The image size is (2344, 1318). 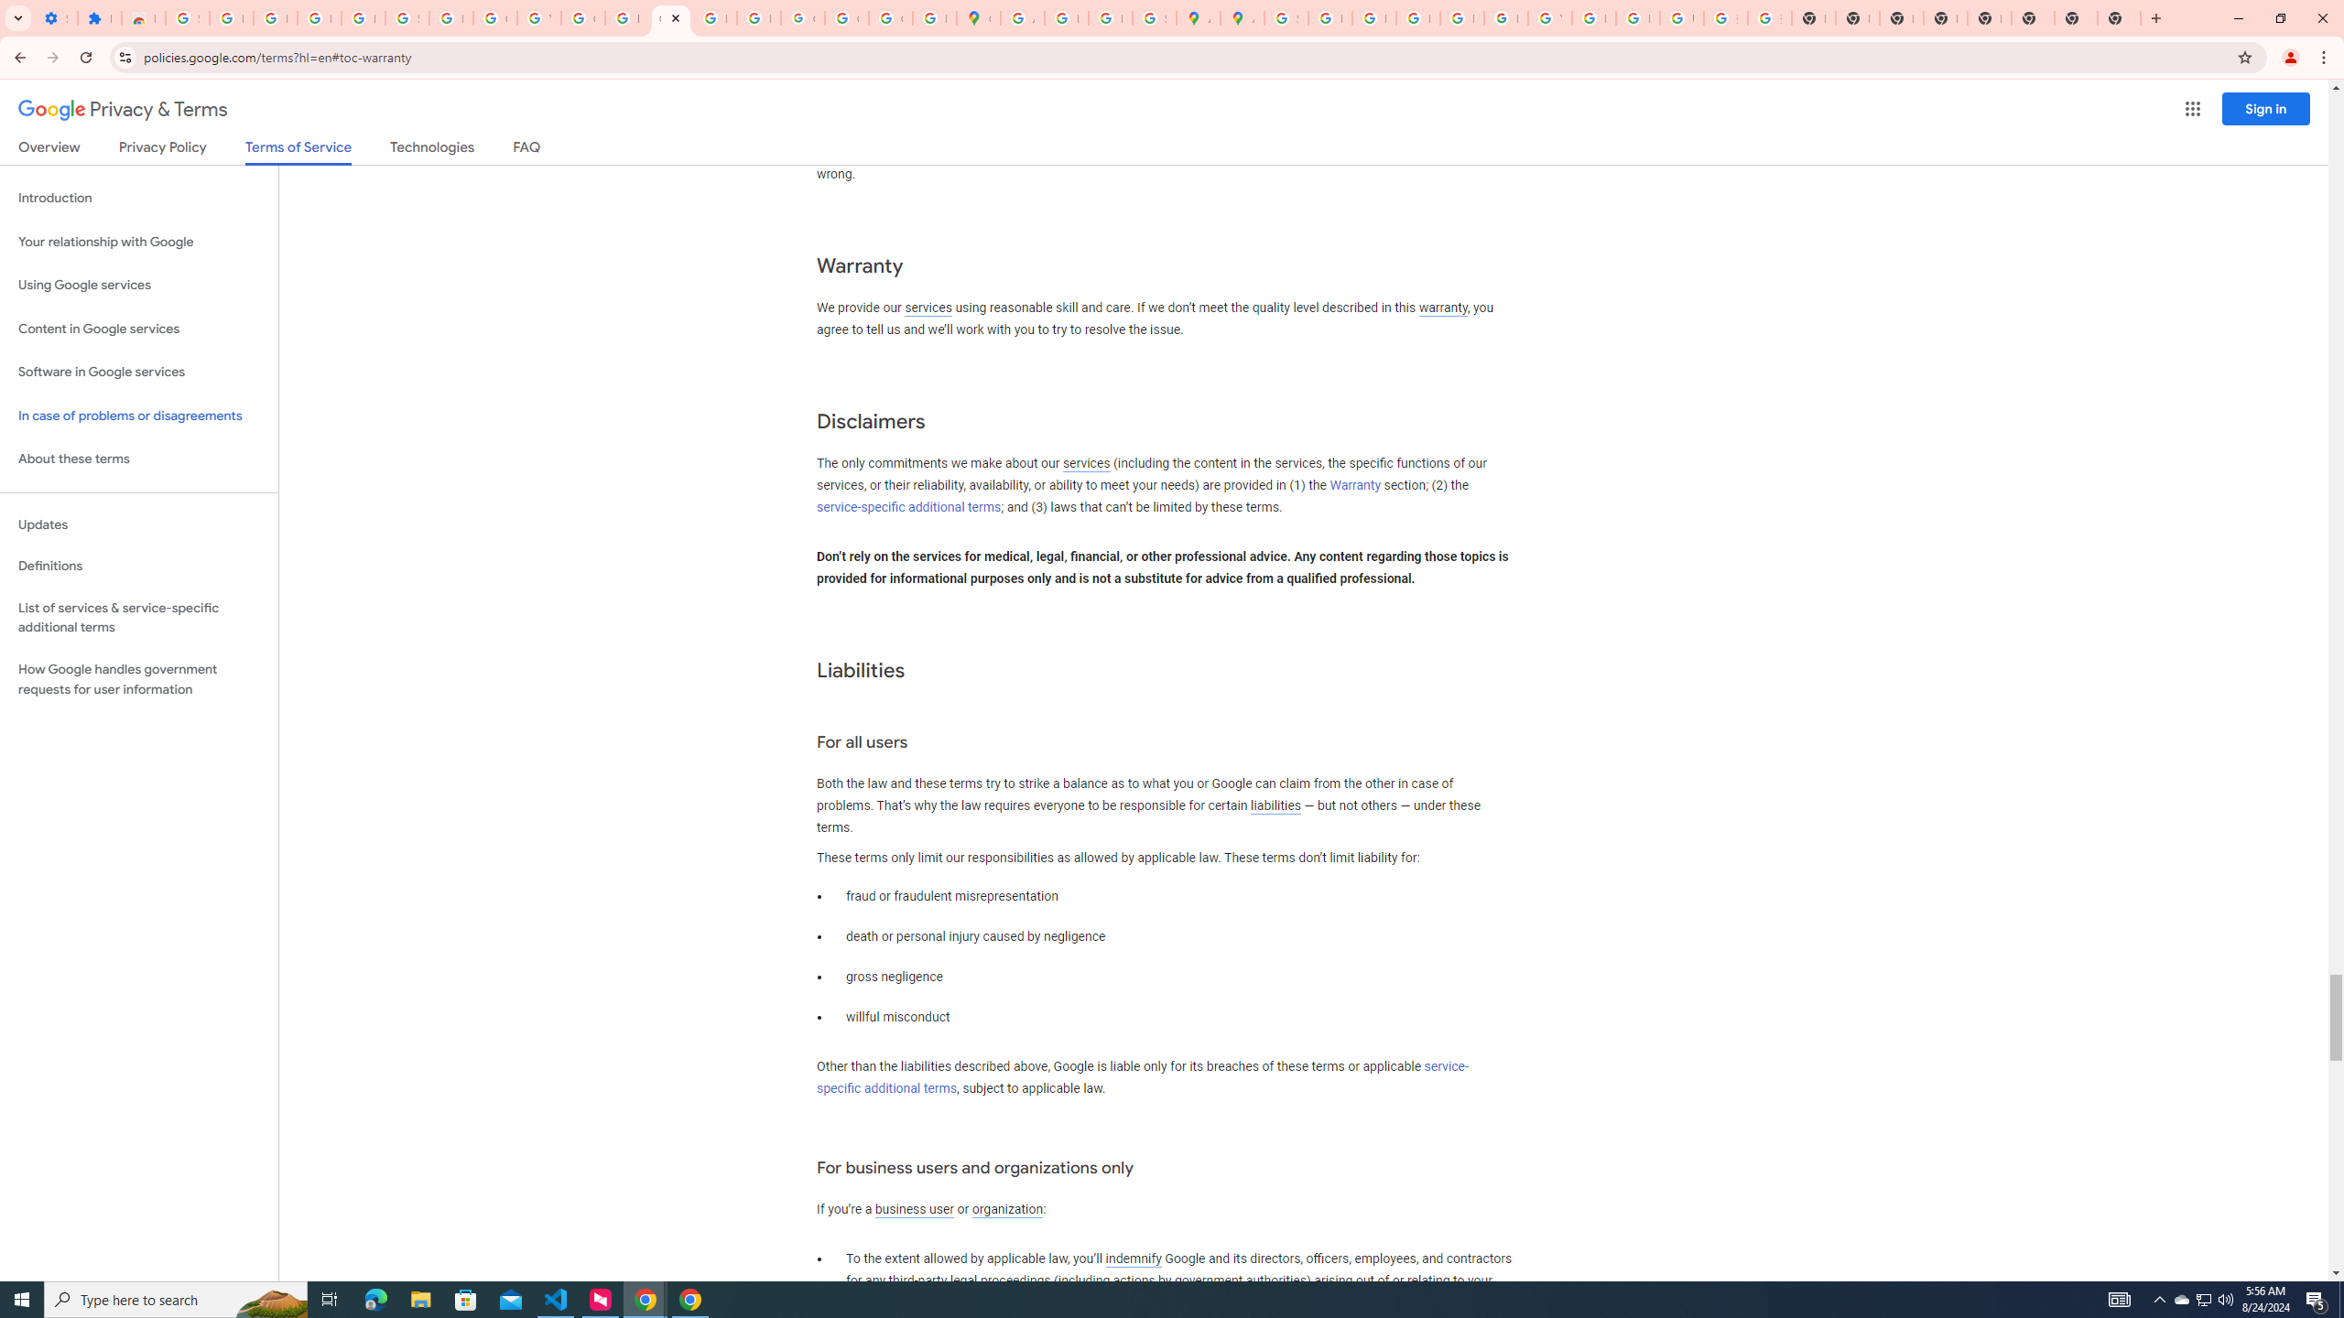 What do you see at coordinates (139, 679) in the screenshot?
I see `How Google handles government requests for user information` at bounding box center [139, 679].